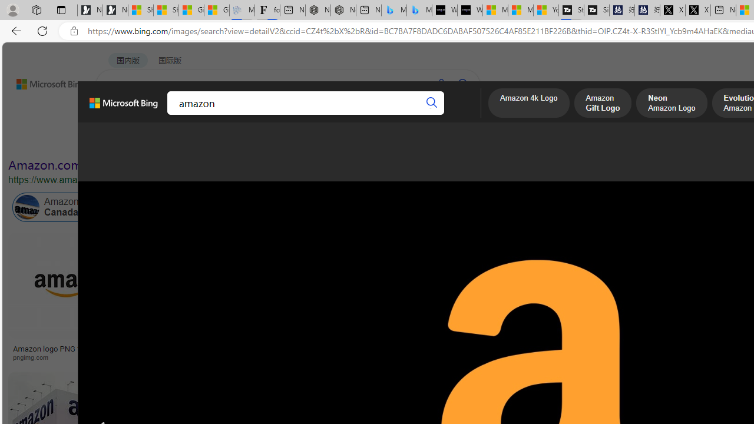 This screenshot has width=754, height=424. Describe the element at coordinates (142, 207) in the screenshot. I see `Amazon Prime Online` at that location.